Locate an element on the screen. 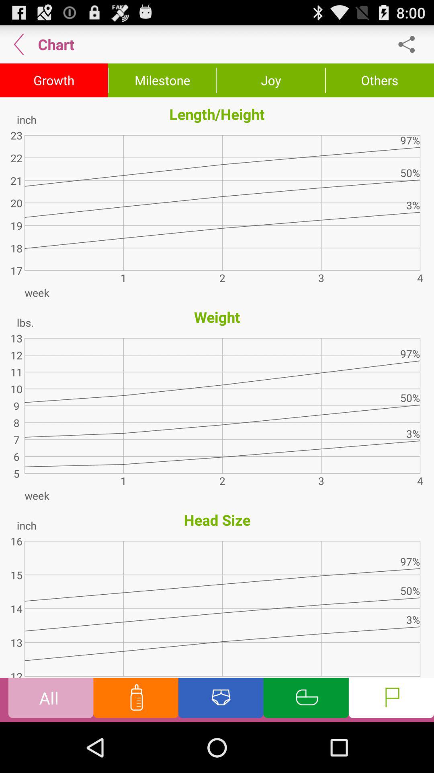 This screenshot has height=773, width=434. flip to the all button is located at coordinates (51, 700).